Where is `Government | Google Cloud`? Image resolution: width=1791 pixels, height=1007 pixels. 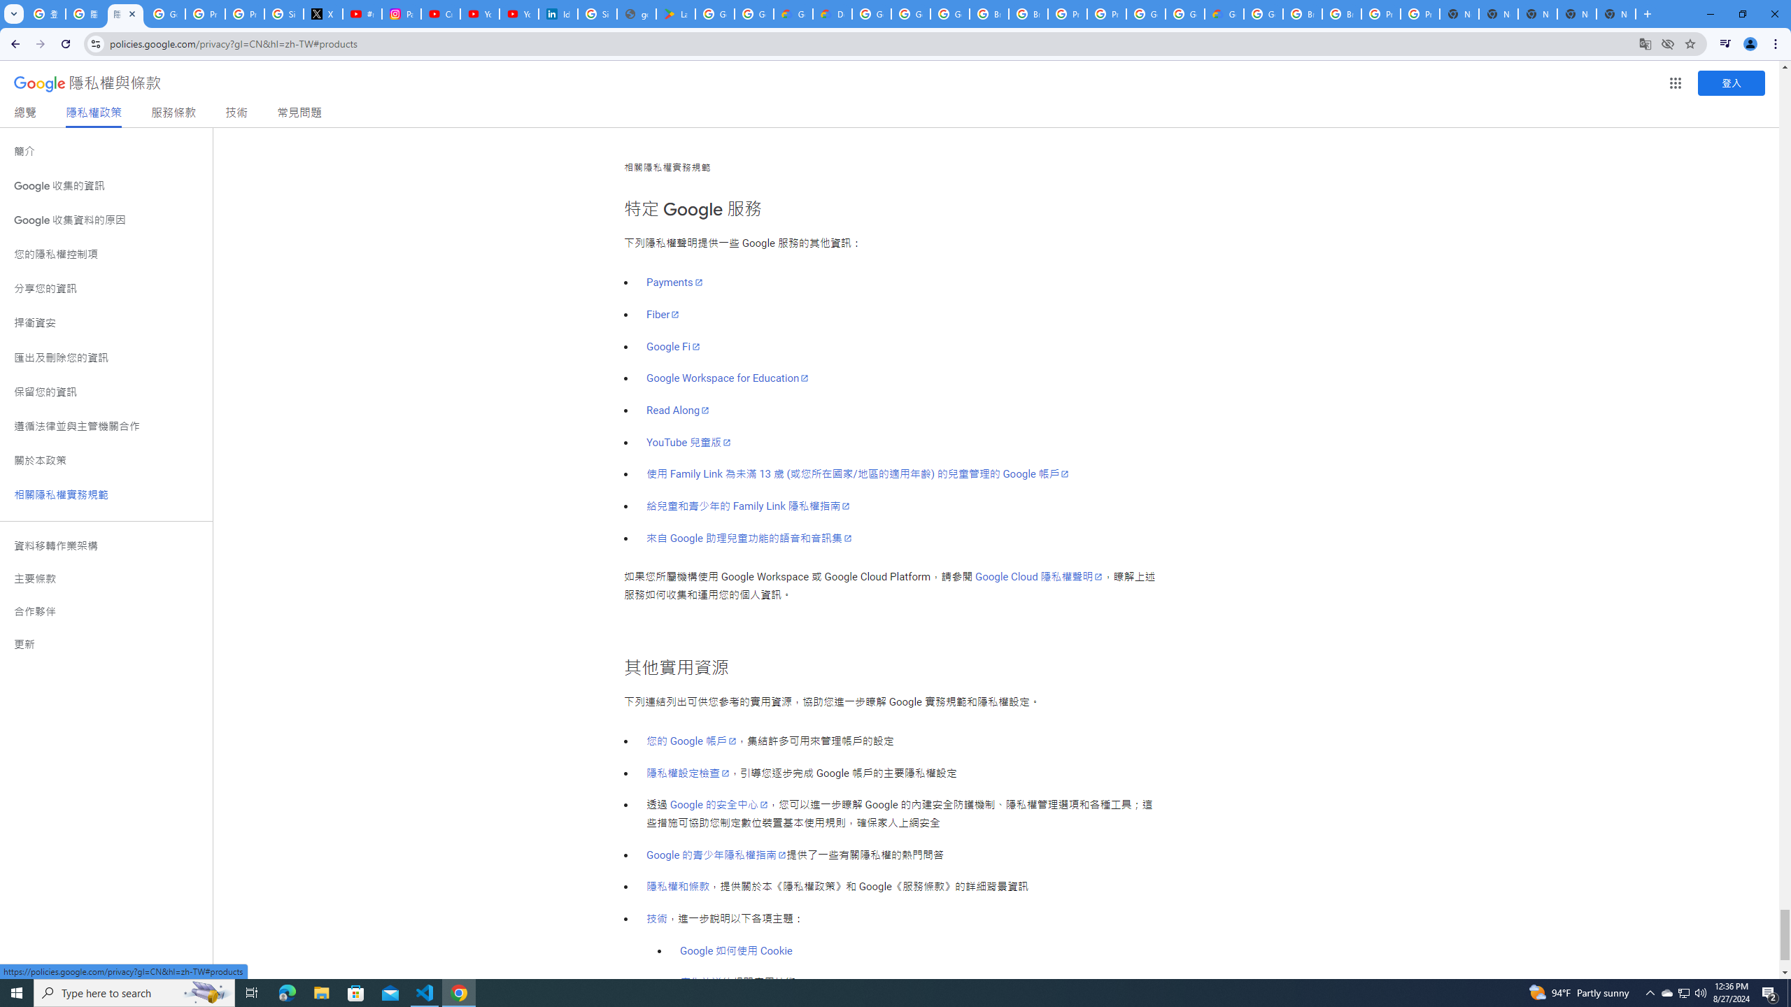
Government | Google Cloud is located at coordinates (793, 14).